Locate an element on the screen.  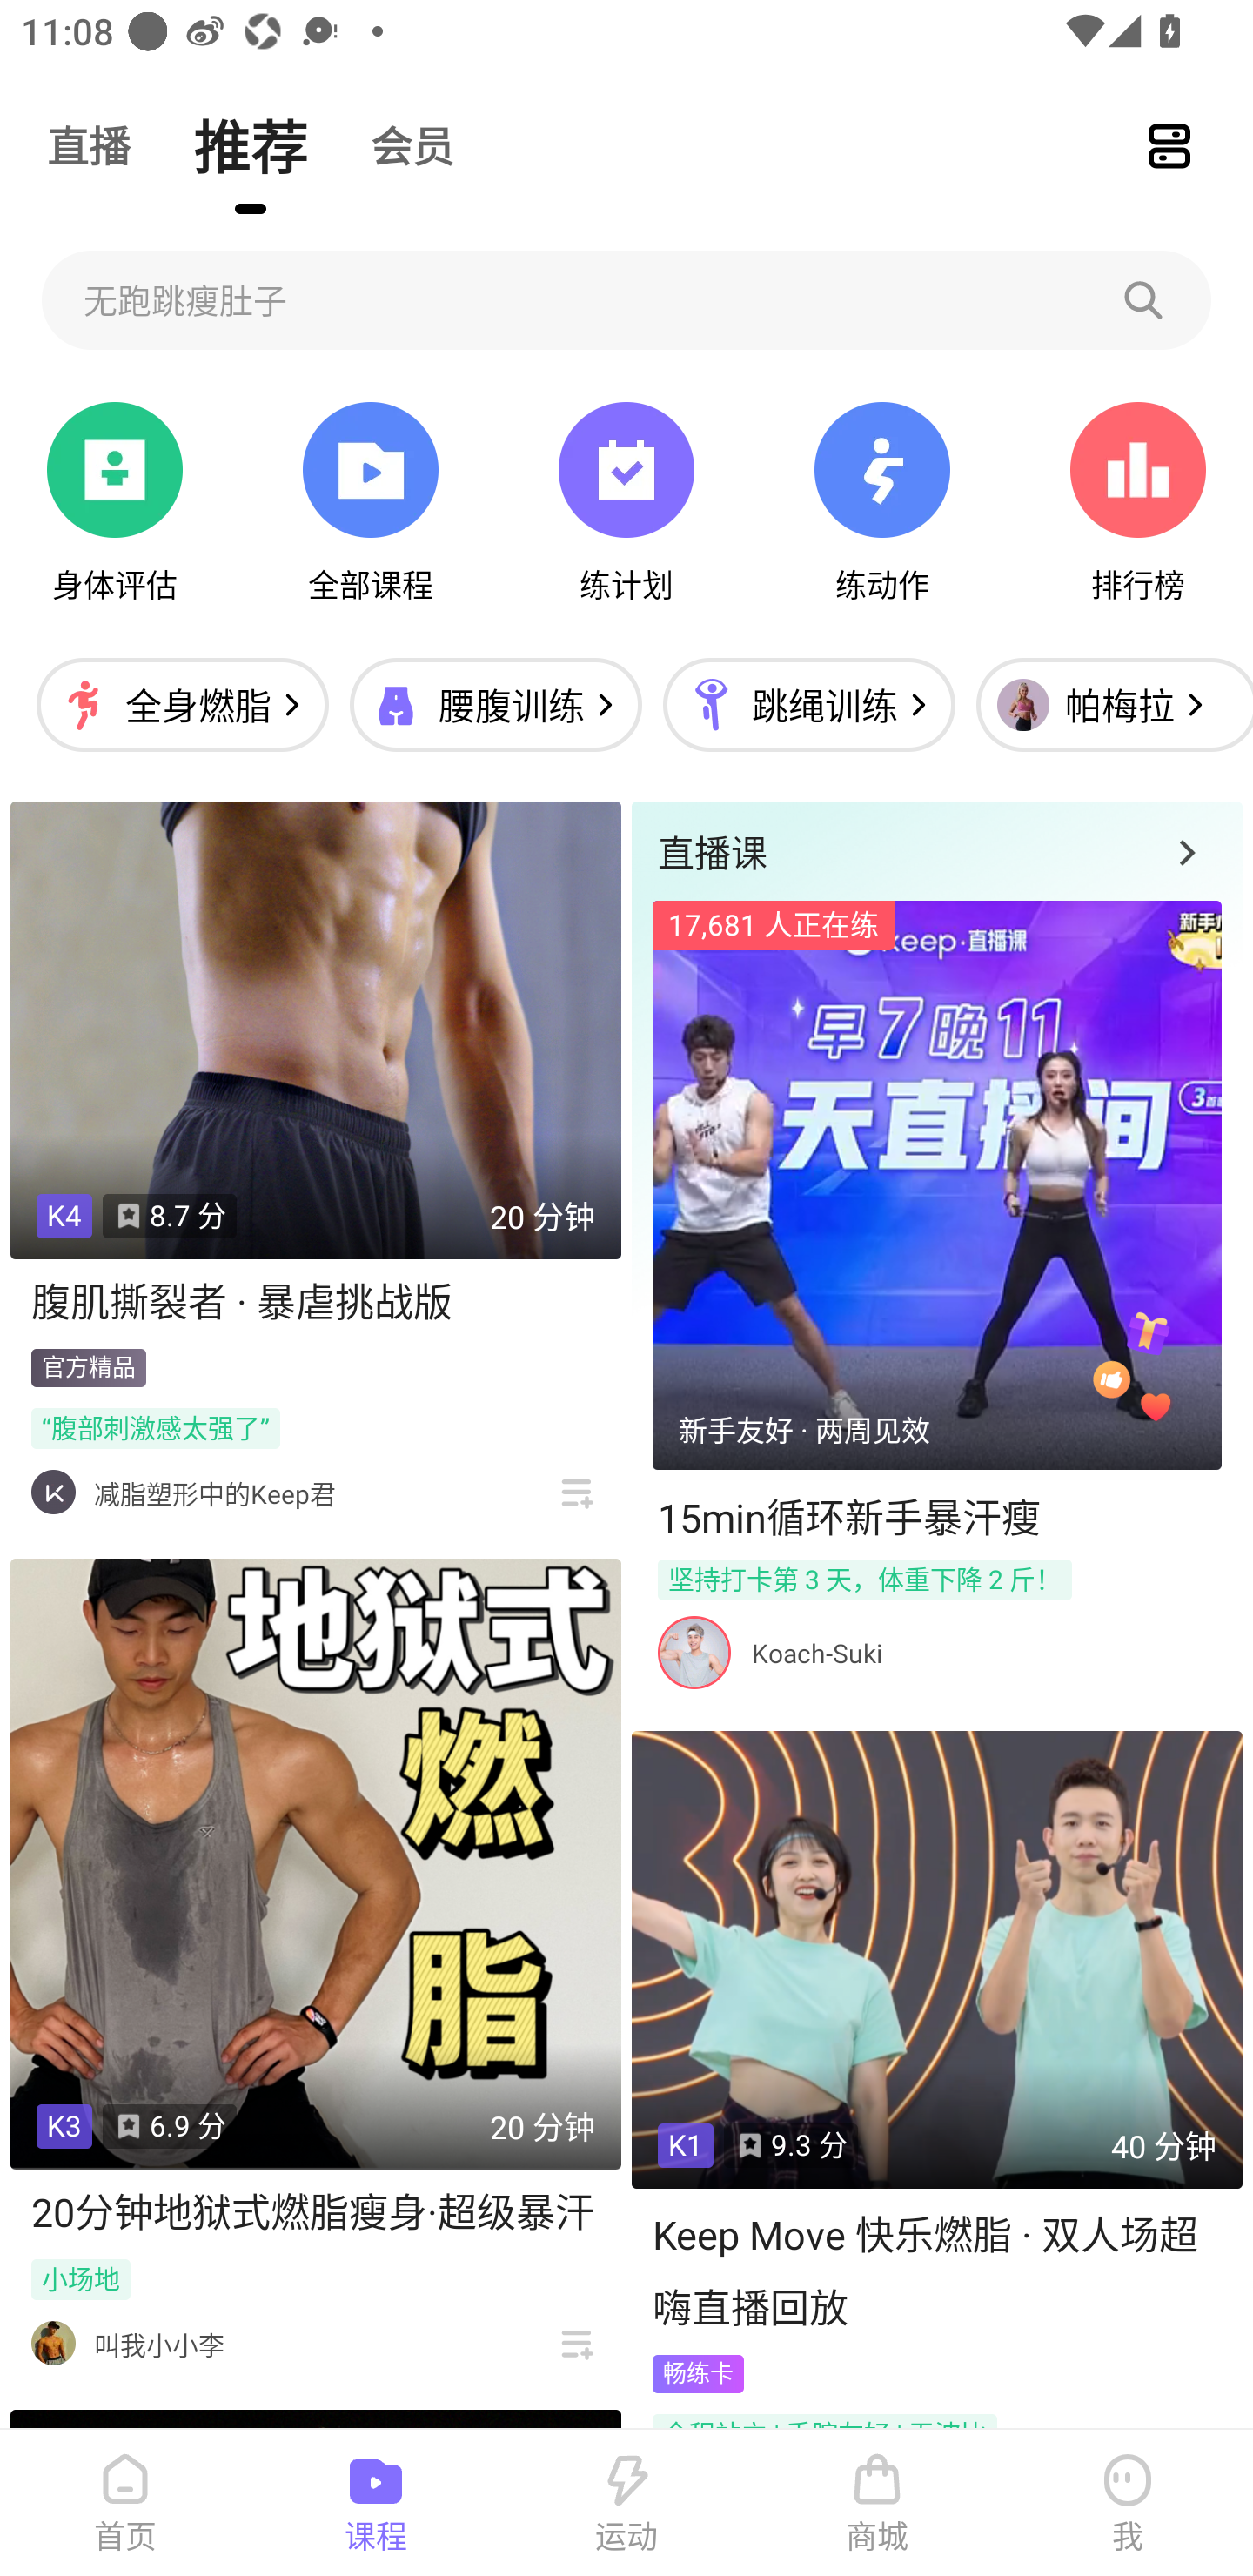
课程 is located at coordinates (376, 2503).